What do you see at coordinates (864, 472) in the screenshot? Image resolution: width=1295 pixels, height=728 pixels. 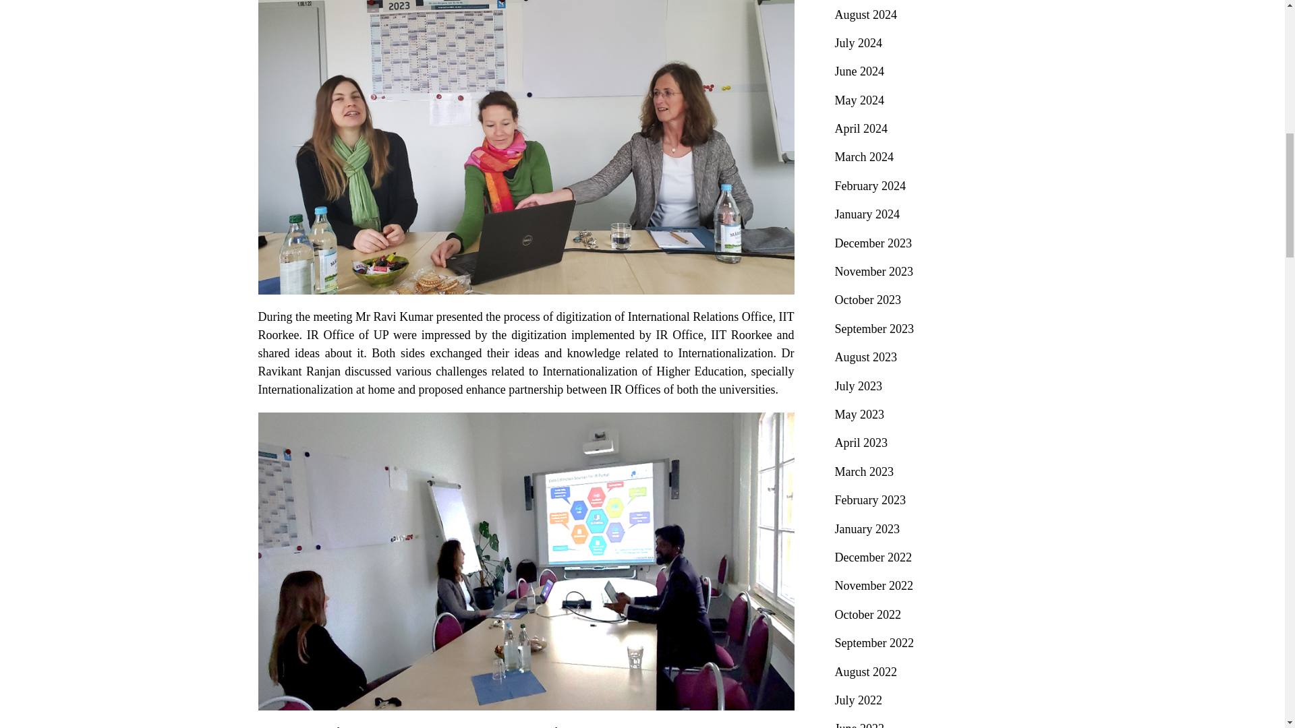 I see `March 2023` at bounding box center [864, 472].